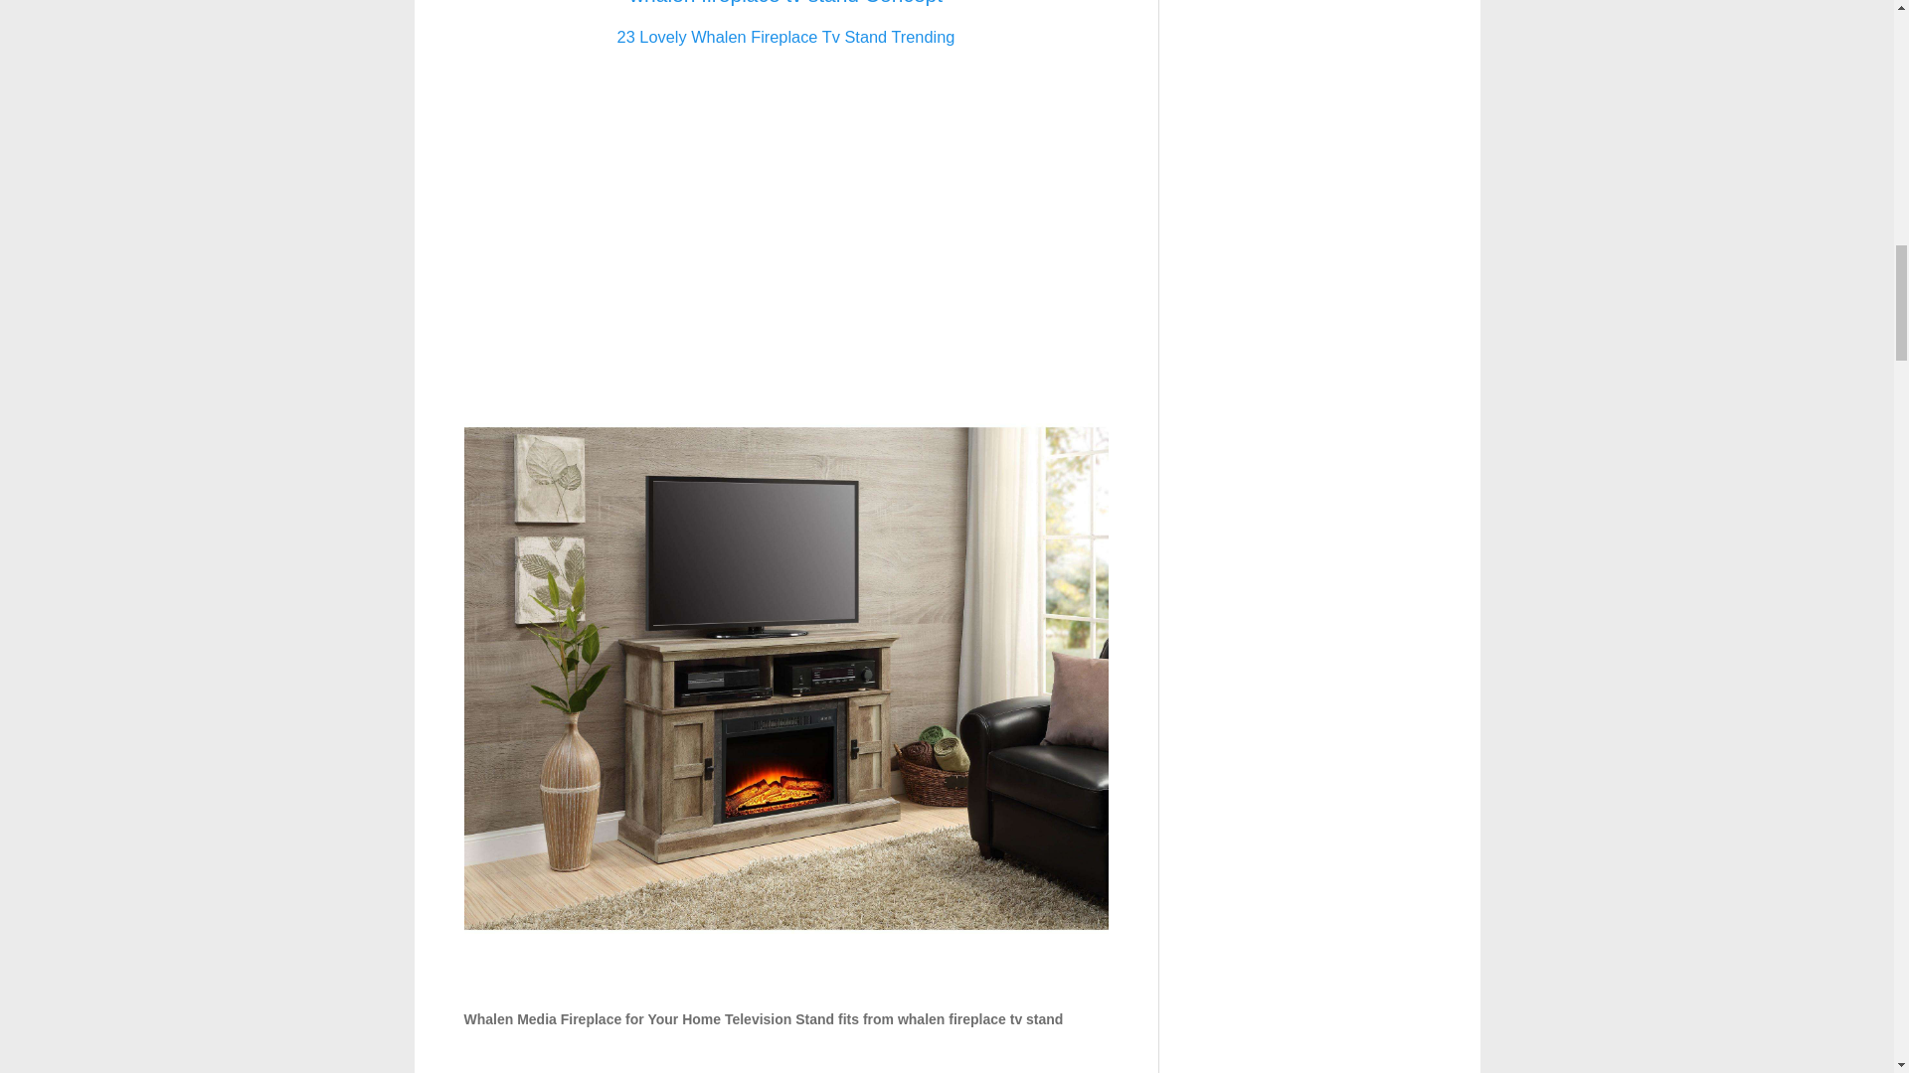 The image size is (1909, 1073). I want to click on Advertisement, so click(785, 203).